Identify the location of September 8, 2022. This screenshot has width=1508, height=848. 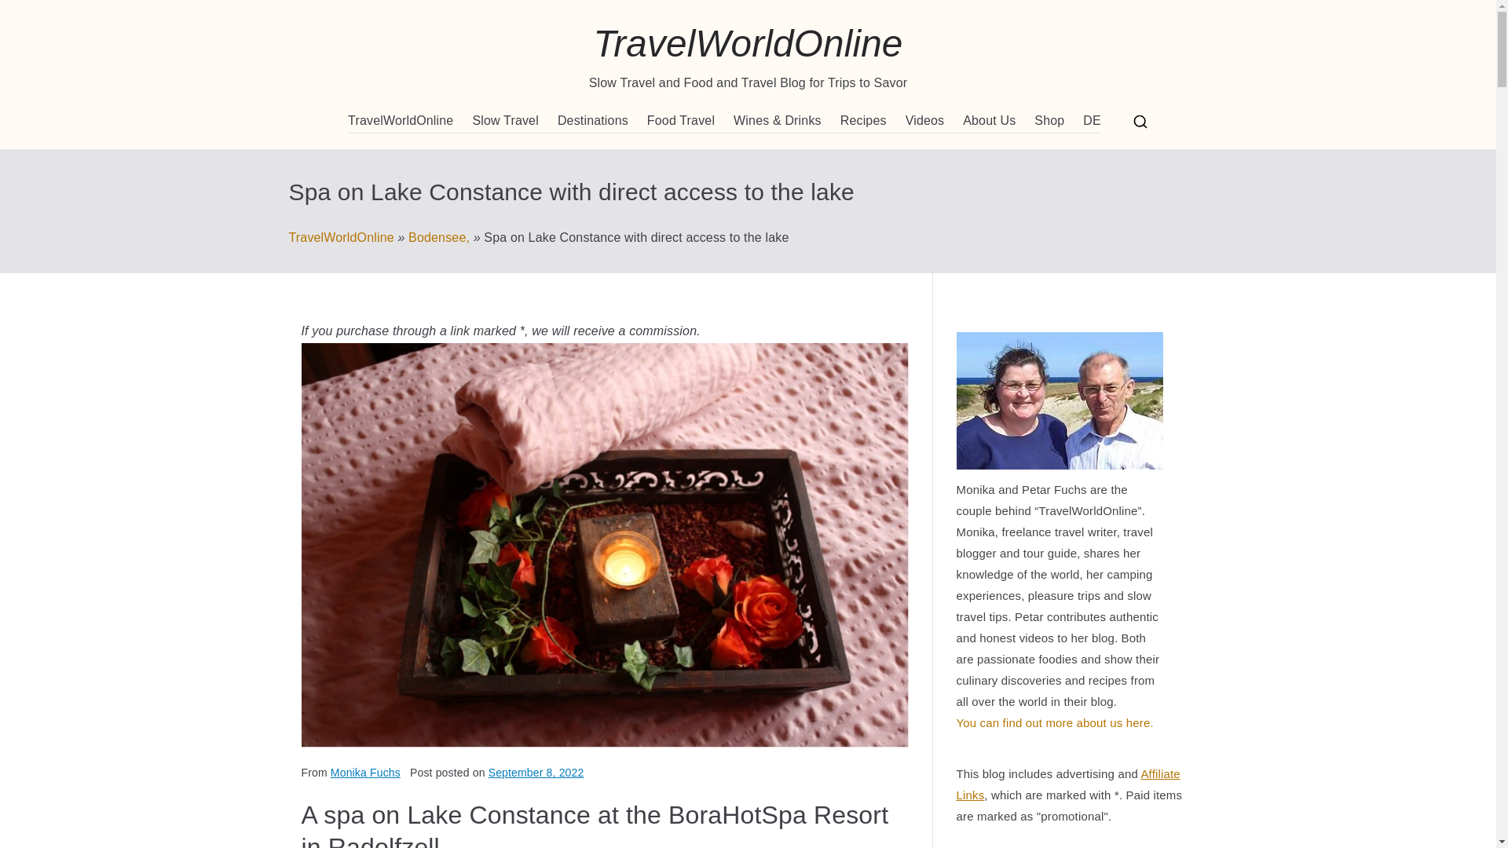
(536, 773).